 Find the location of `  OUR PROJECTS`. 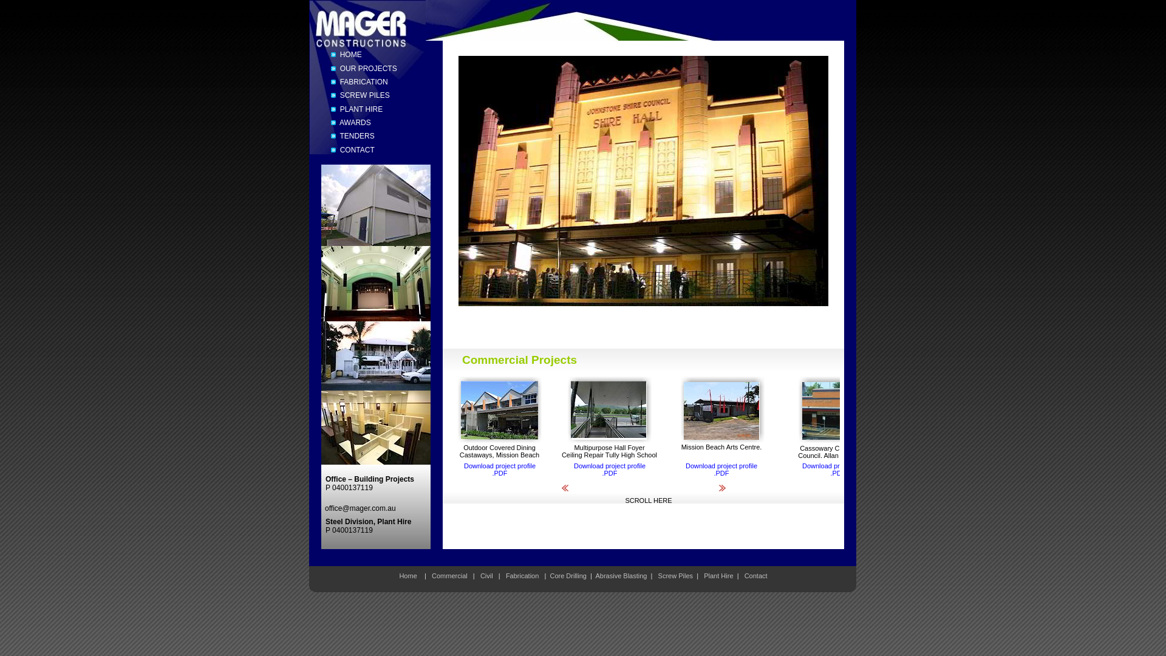

  OUR PROJECTS is located at coordinates (374, 68).